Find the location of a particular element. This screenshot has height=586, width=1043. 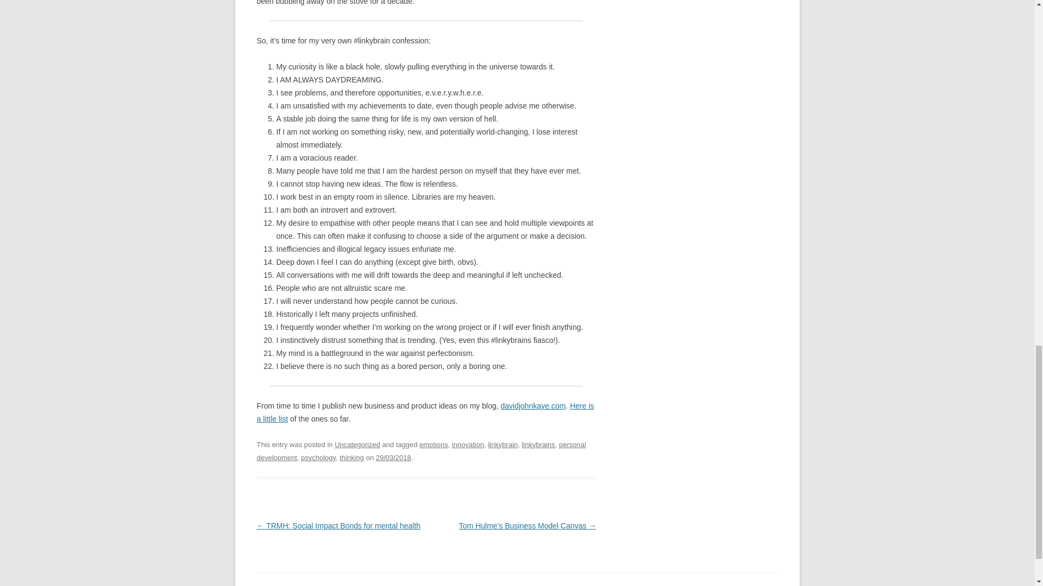

Here is a little list is located at coordinates (425, 412).